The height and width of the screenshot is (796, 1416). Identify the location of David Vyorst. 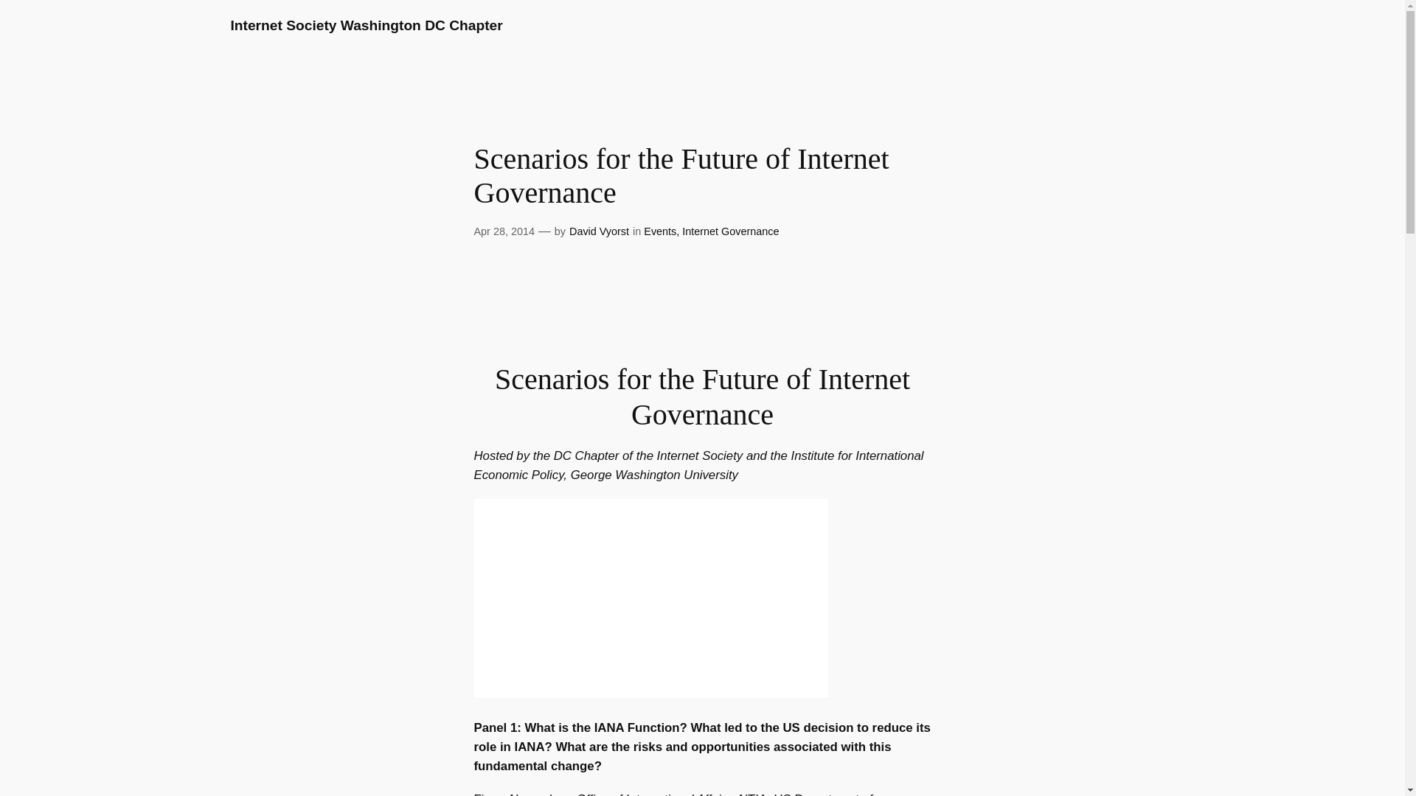
(599, 231).